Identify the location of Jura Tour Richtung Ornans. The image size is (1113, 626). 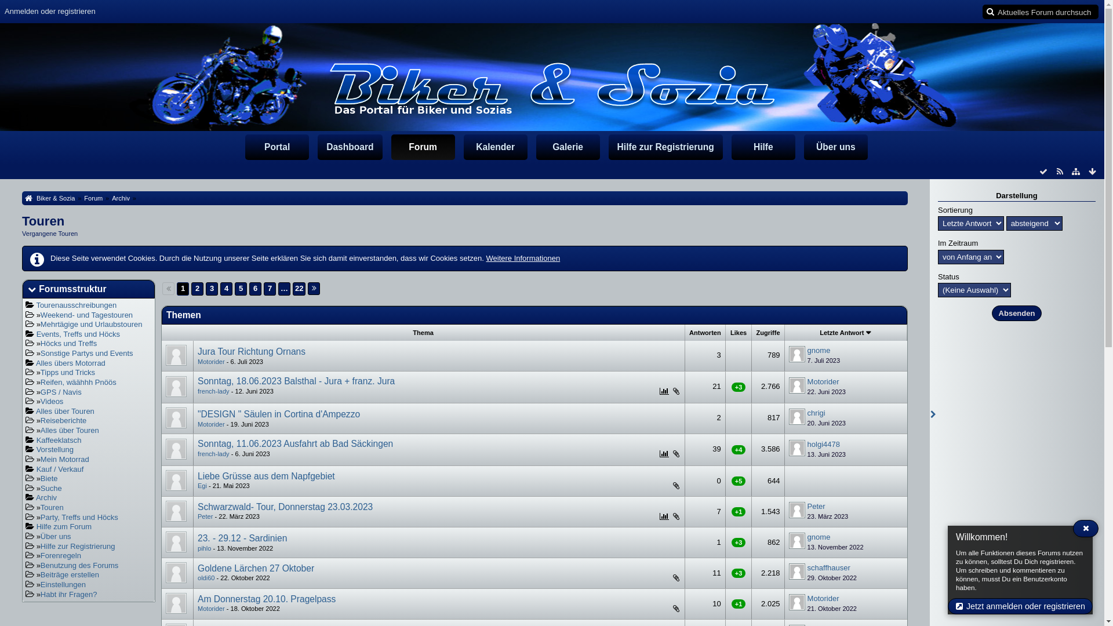
(252, 351).